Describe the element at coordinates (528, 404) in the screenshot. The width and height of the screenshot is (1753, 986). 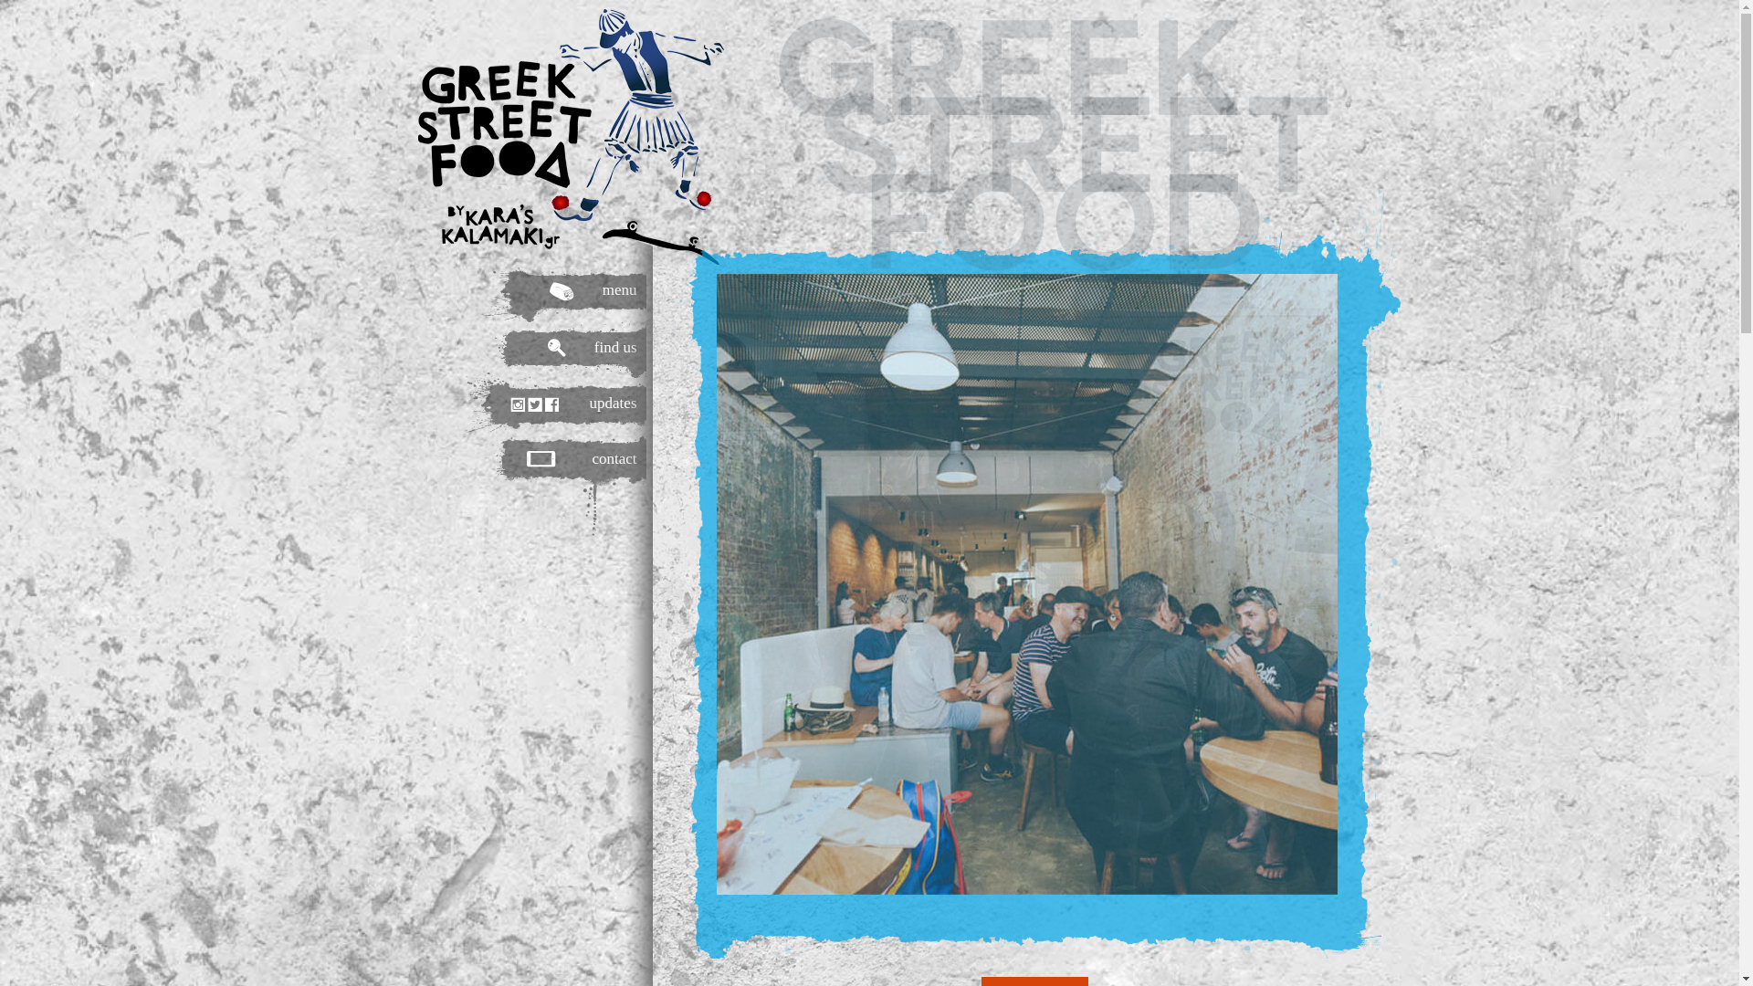
I see `updates` at that location.